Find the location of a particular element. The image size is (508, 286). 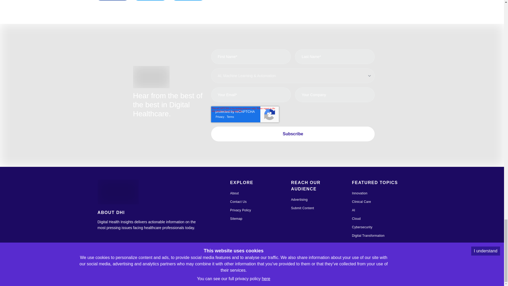

Share is located at coordinates (113, 0).